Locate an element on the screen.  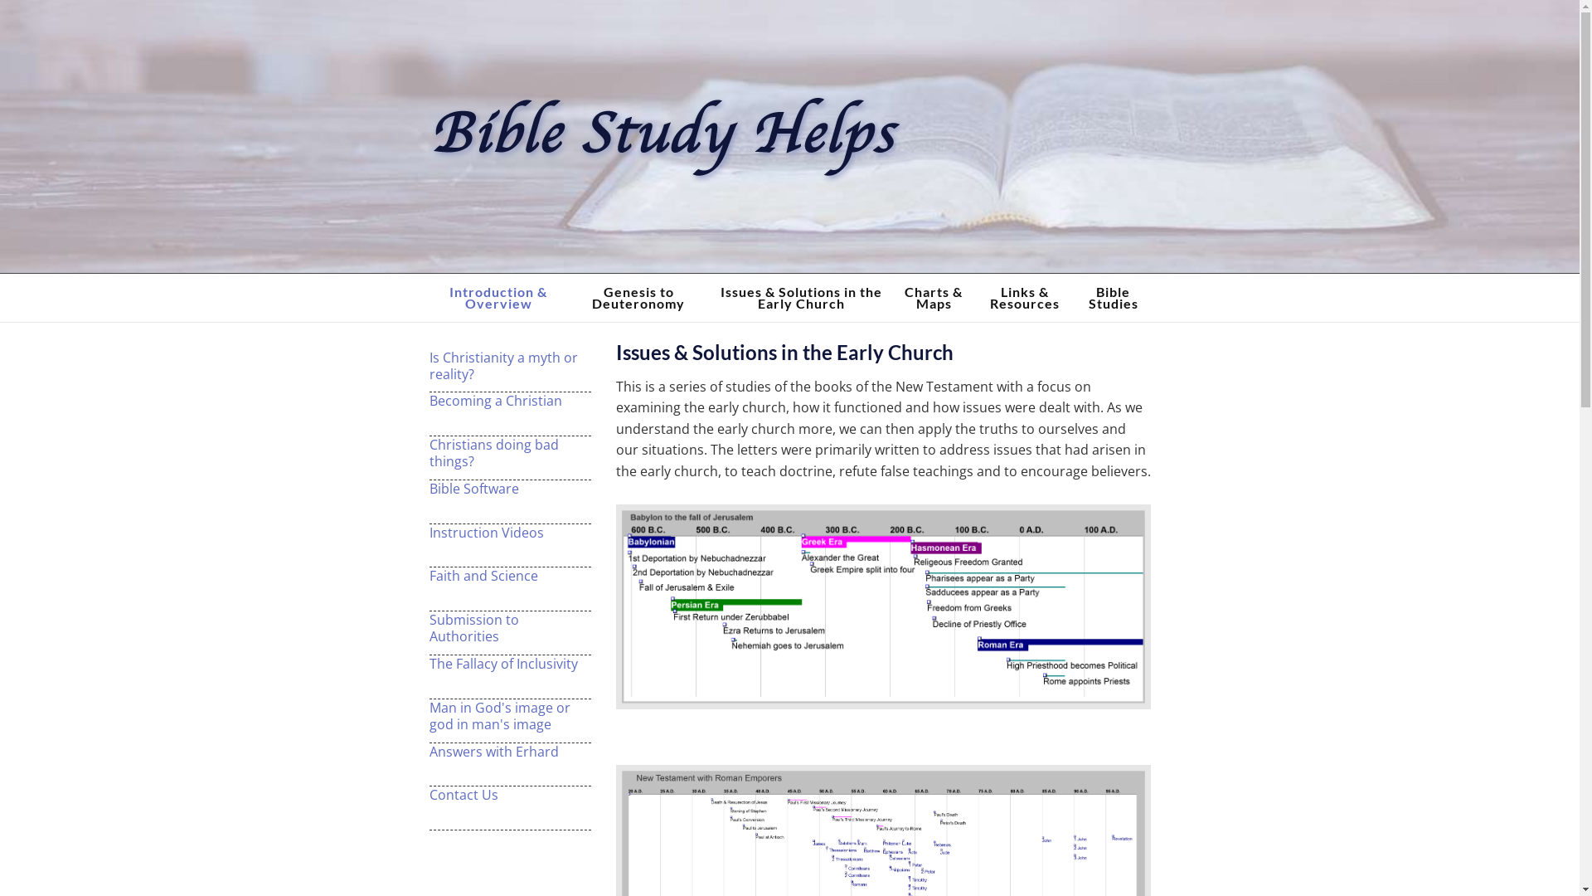
Introduction & Overview is located at coordinates (499, 298).